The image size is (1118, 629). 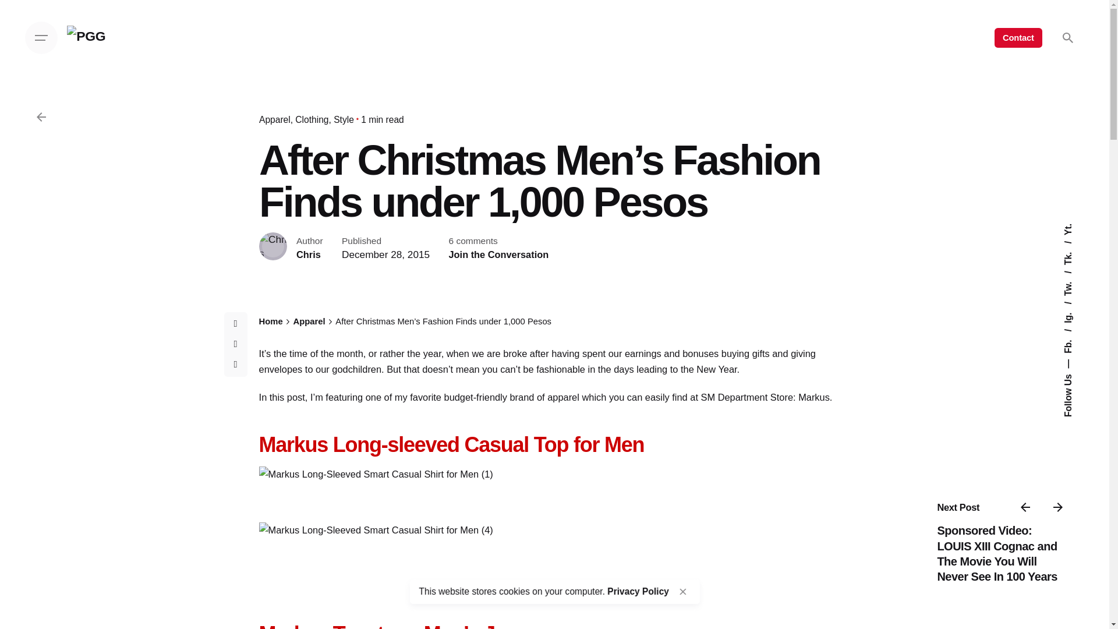 What do you see at coordinates (1075, 246) in the screenshot?
I see `Tk.` at bounding box center [1075, 246].